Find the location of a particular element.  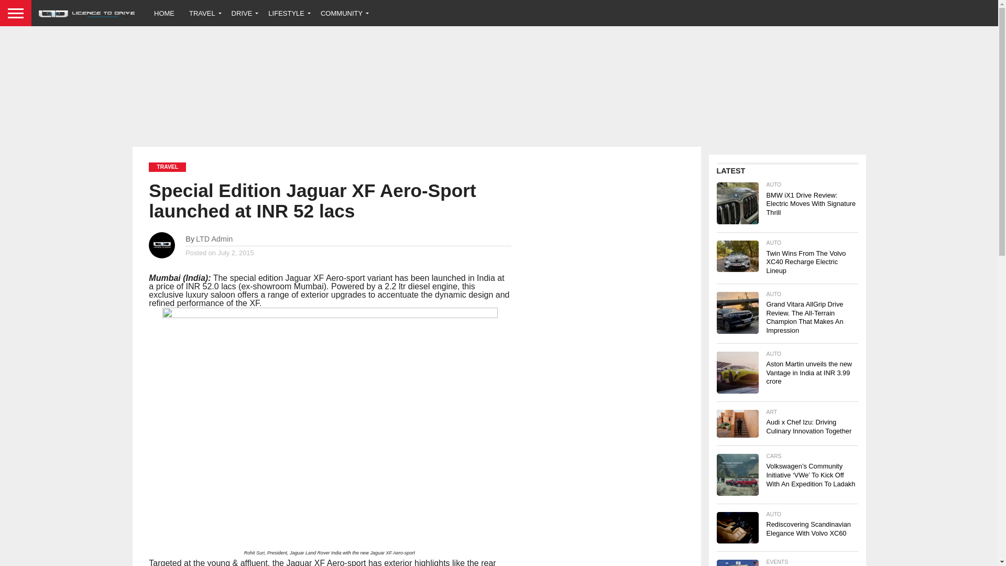

HOME is located at coordinates (165, 13).